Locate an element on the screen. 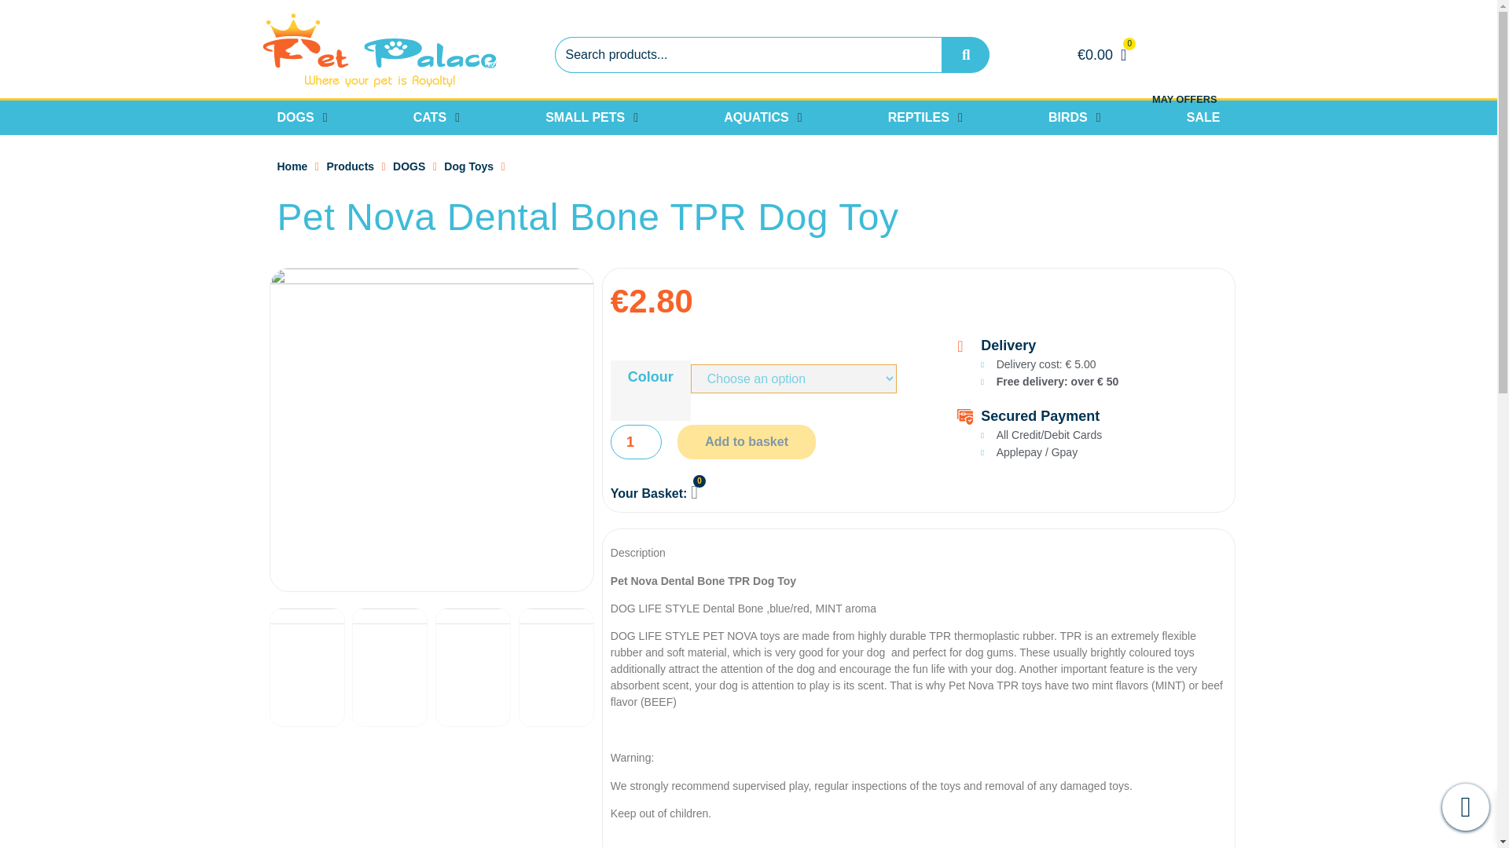 The height and width of the screenshot is (848, 1509). TPR-SUPERDENTBONE-RE kopia is located at coordinates (306, 667).